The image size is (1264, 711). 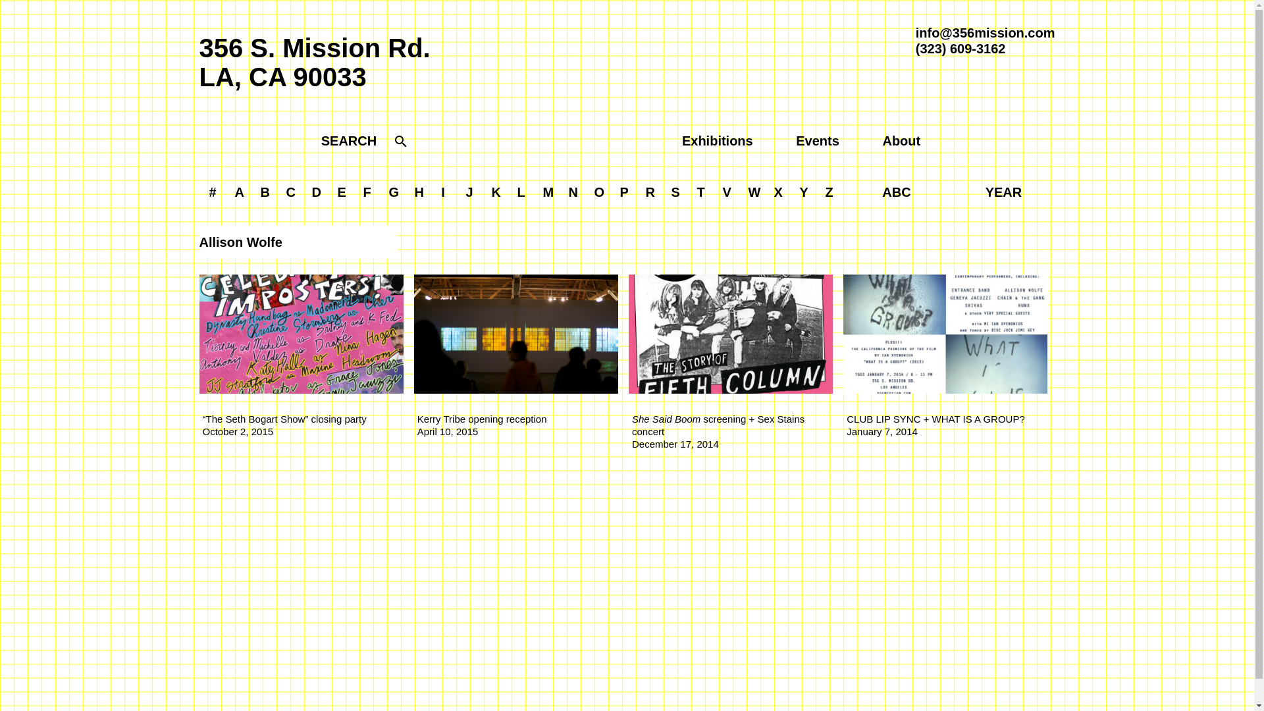 What do you see at coordinates (754, 192) in the screenshot?
I see `W` at bounding box center [754, 192].